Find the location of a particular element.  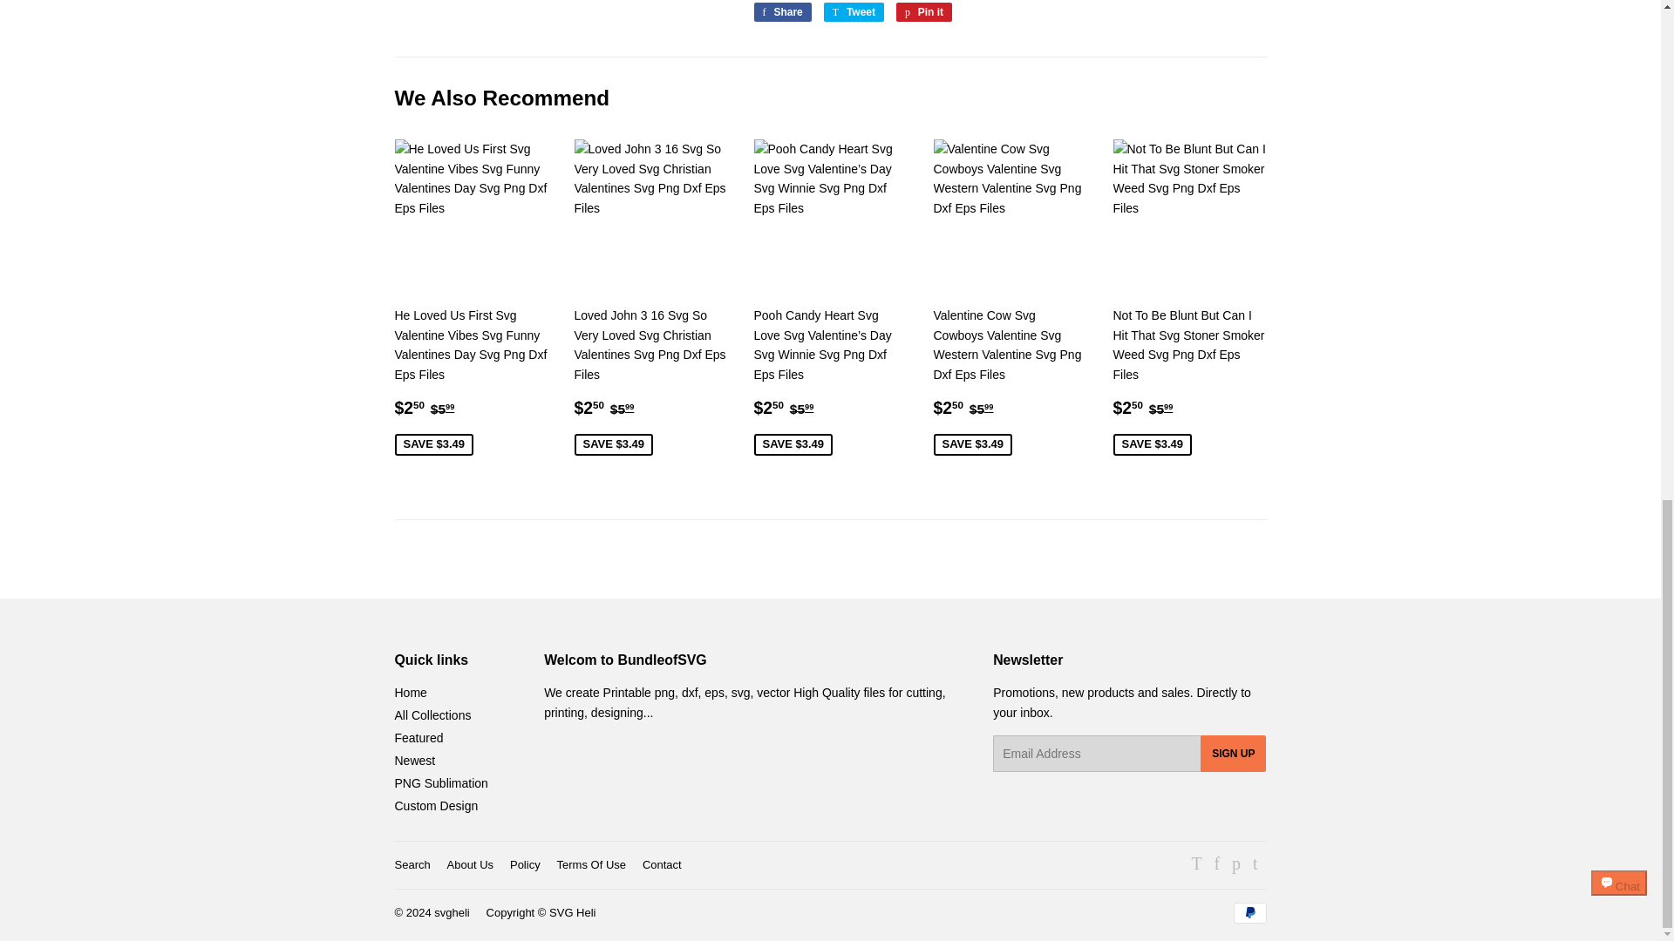

Custom Design is located at coordinates (1233, 753).